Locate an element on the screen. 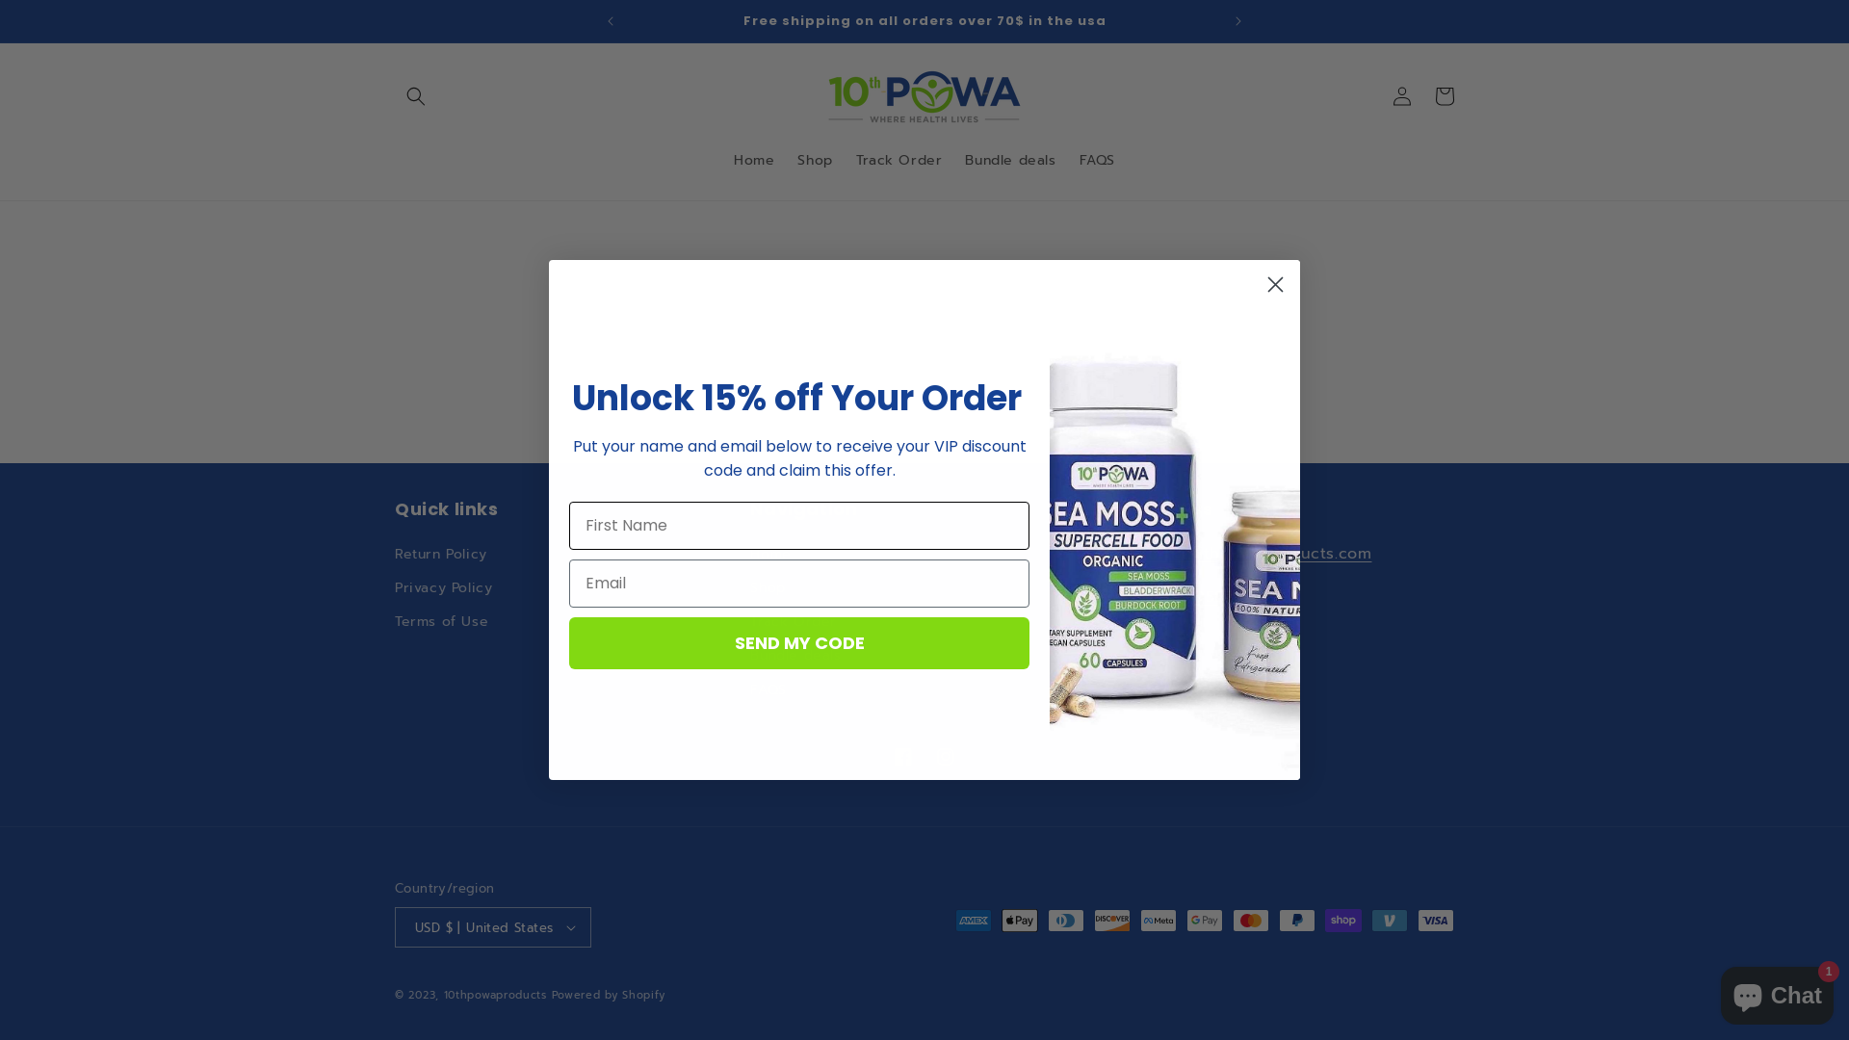 This screenshot has height=1040, width=1849. FAQS is located at coordinates (1098, 161).